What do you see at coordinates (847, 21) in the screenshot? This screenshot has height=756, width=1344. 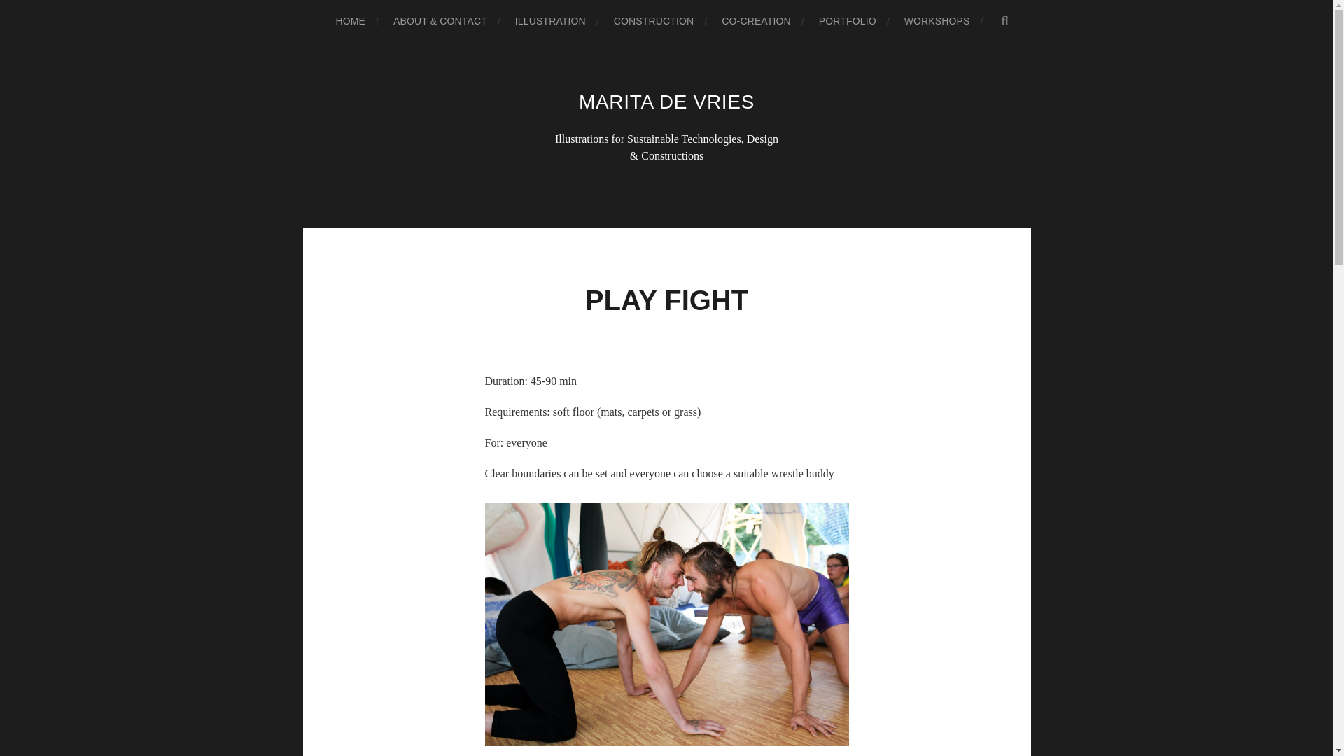 I see `PORTFOLIO` at bounding box center [847, 21].